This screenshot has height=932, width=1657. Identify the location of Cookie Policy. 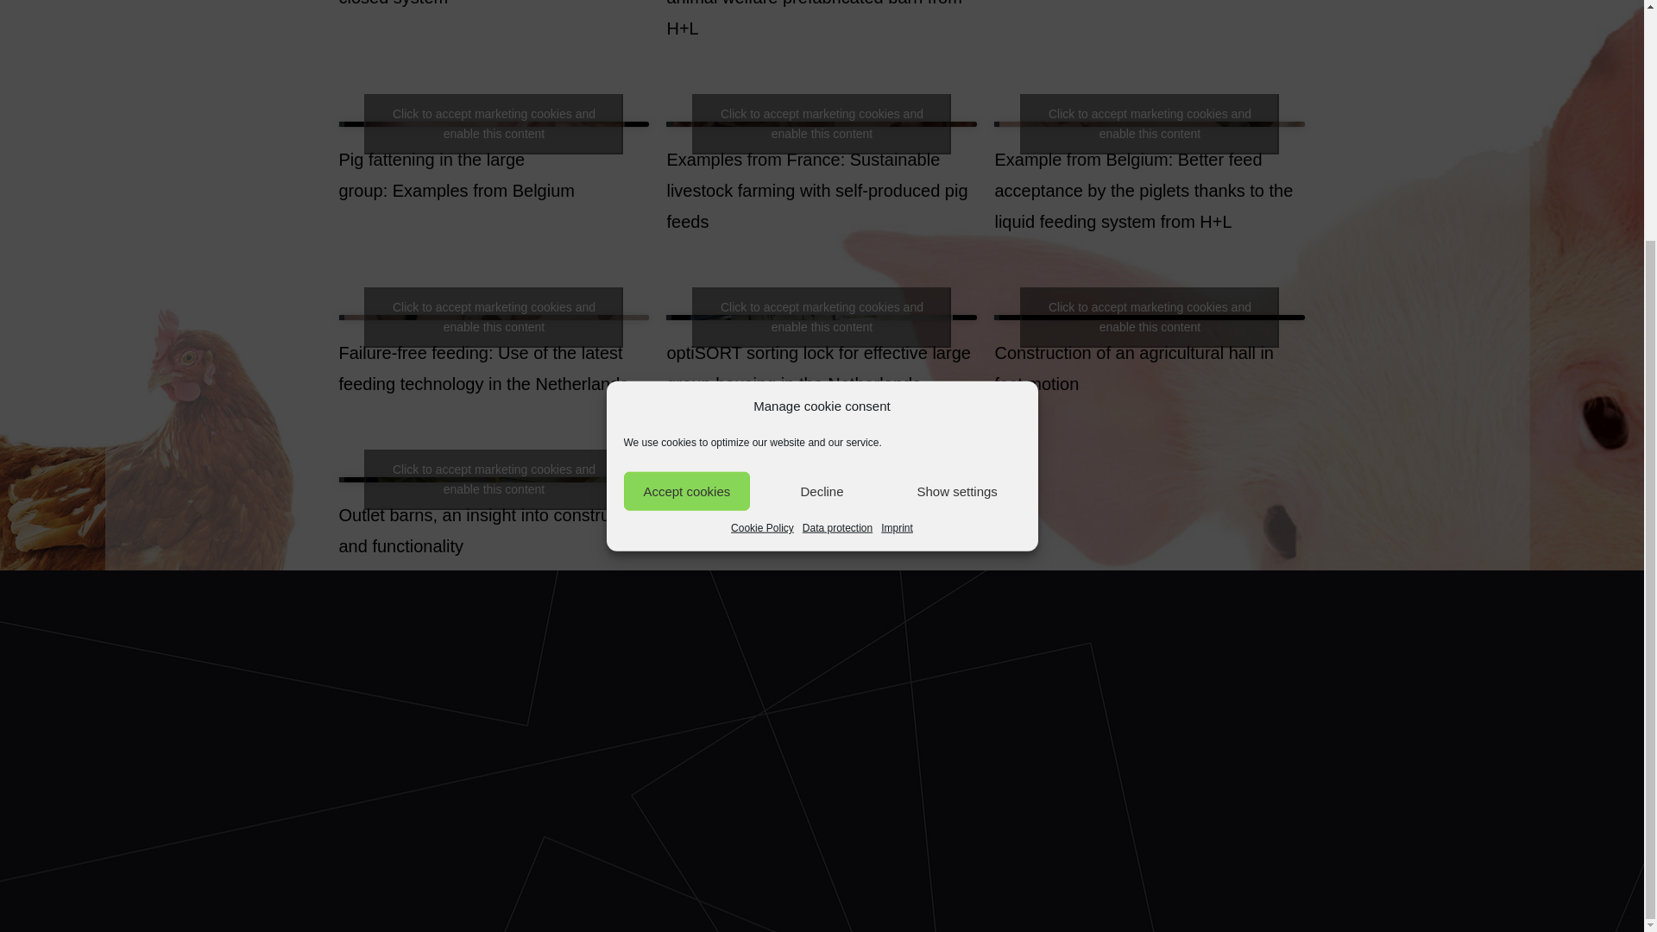
(761, 216).